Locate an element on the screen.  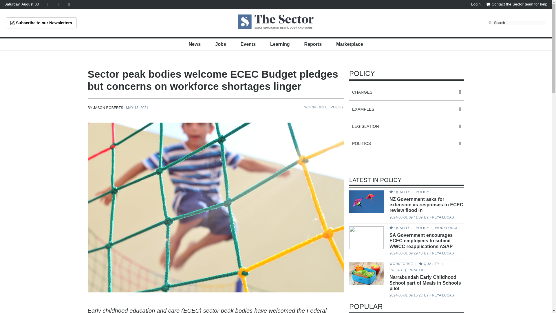
Learning is located at coordinates (280, 44).